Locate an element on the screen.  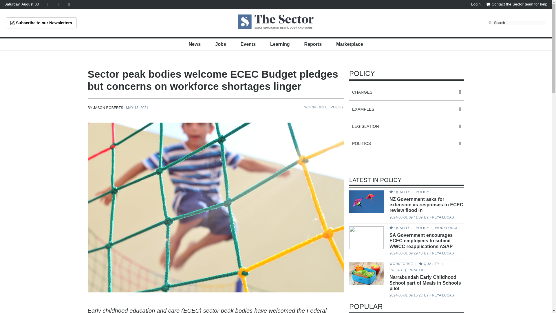
Learning is located at coordinates (280, 44).